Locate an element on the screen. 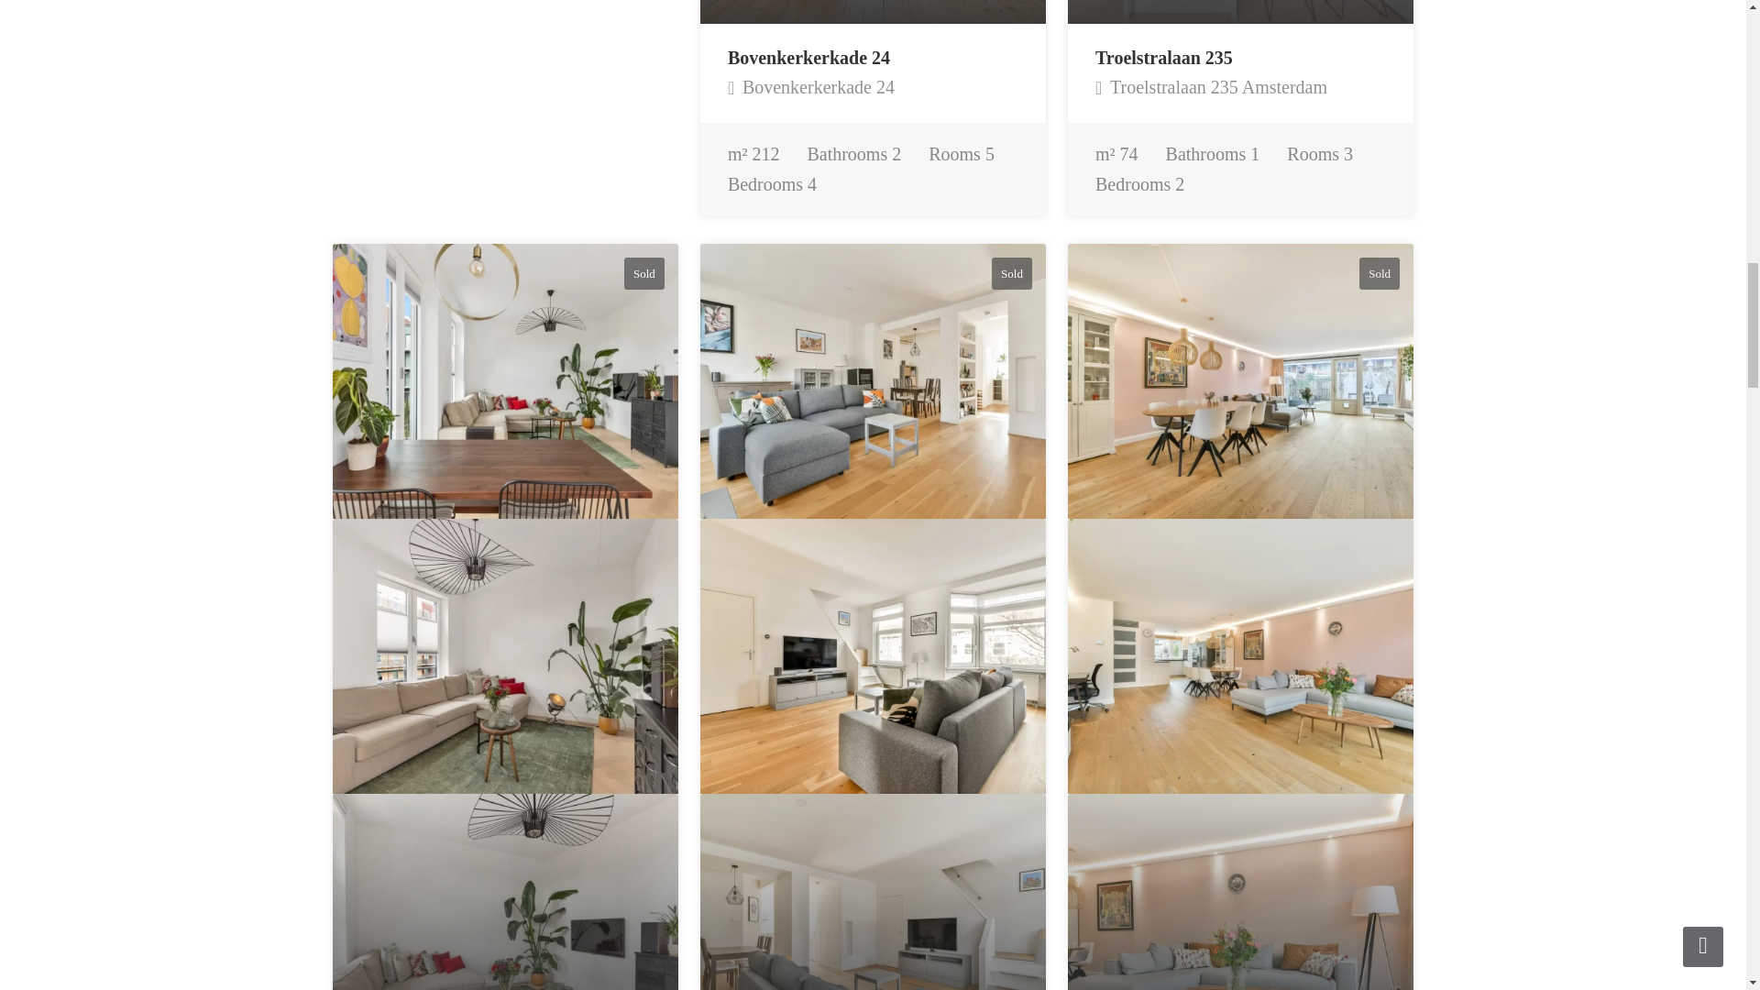 The height and width of the screenshot is (990, 1760). Troelstralaan 235 Amsterdam is located at coordinates (1210, 86).